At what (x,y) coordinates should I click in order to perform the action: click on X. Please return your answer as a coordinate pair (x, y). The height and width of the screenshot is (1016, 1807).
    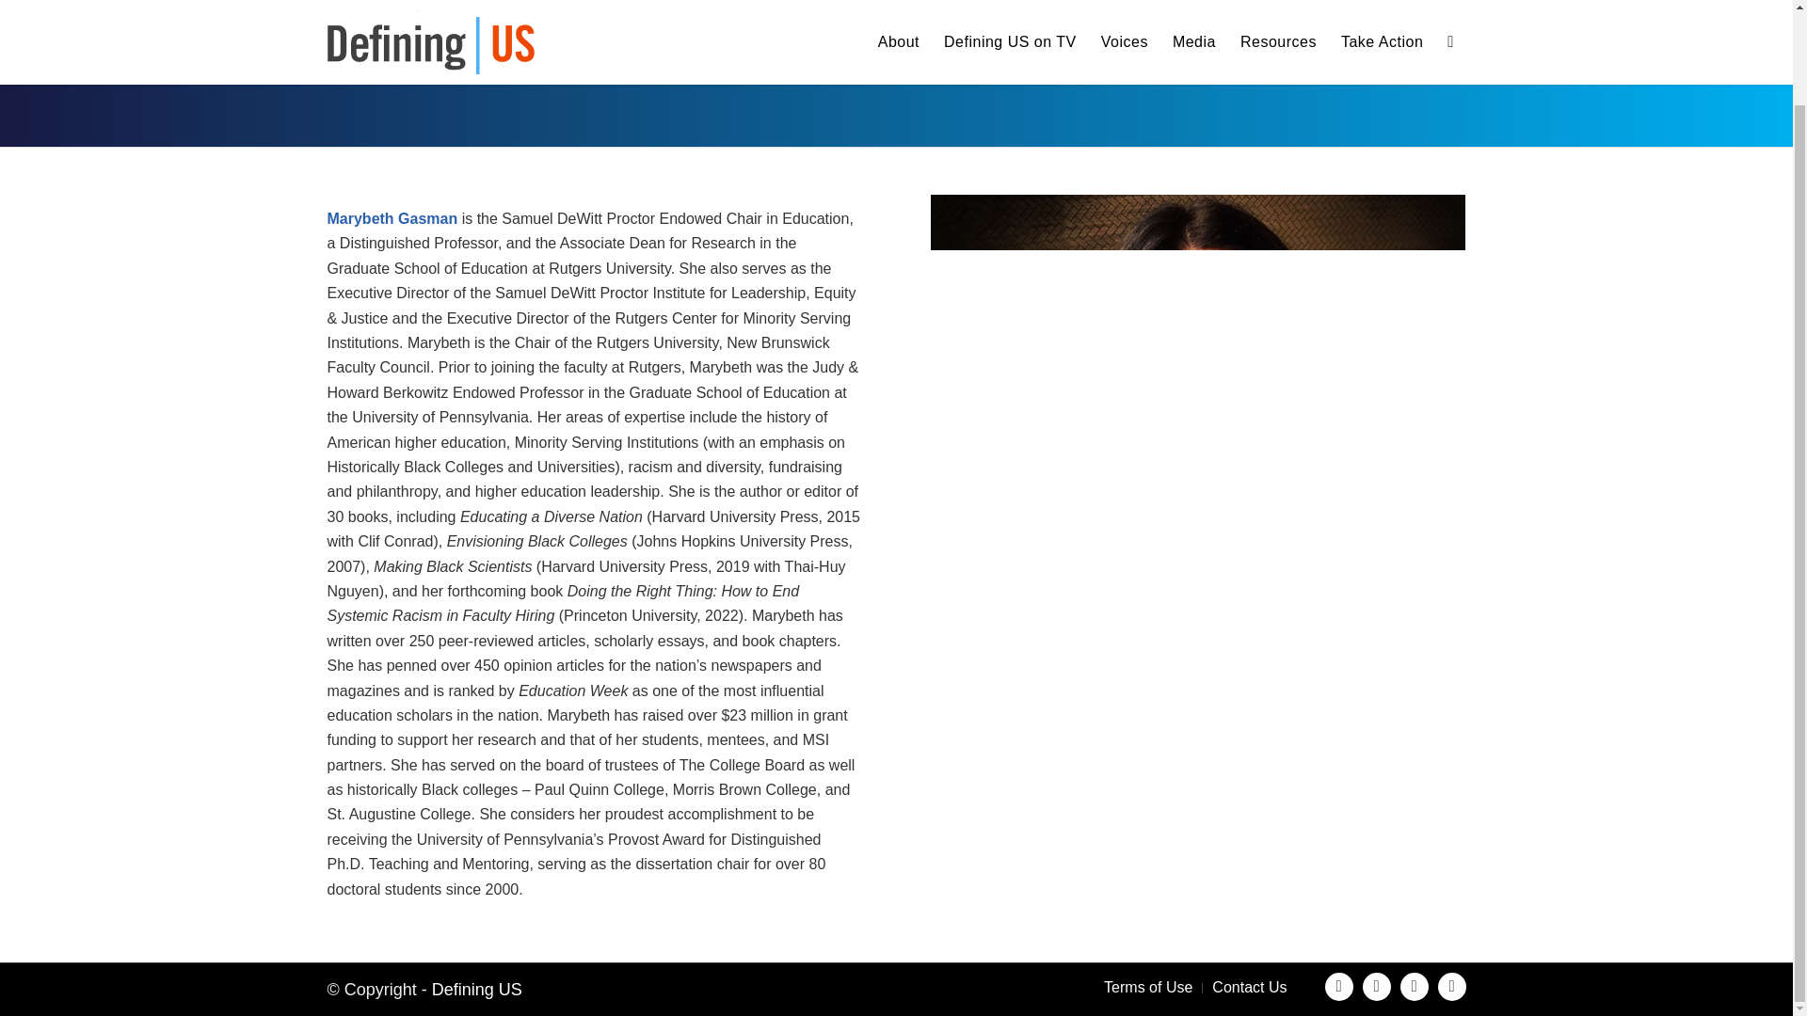
    Looking at the image, I should click on (1415, 986).